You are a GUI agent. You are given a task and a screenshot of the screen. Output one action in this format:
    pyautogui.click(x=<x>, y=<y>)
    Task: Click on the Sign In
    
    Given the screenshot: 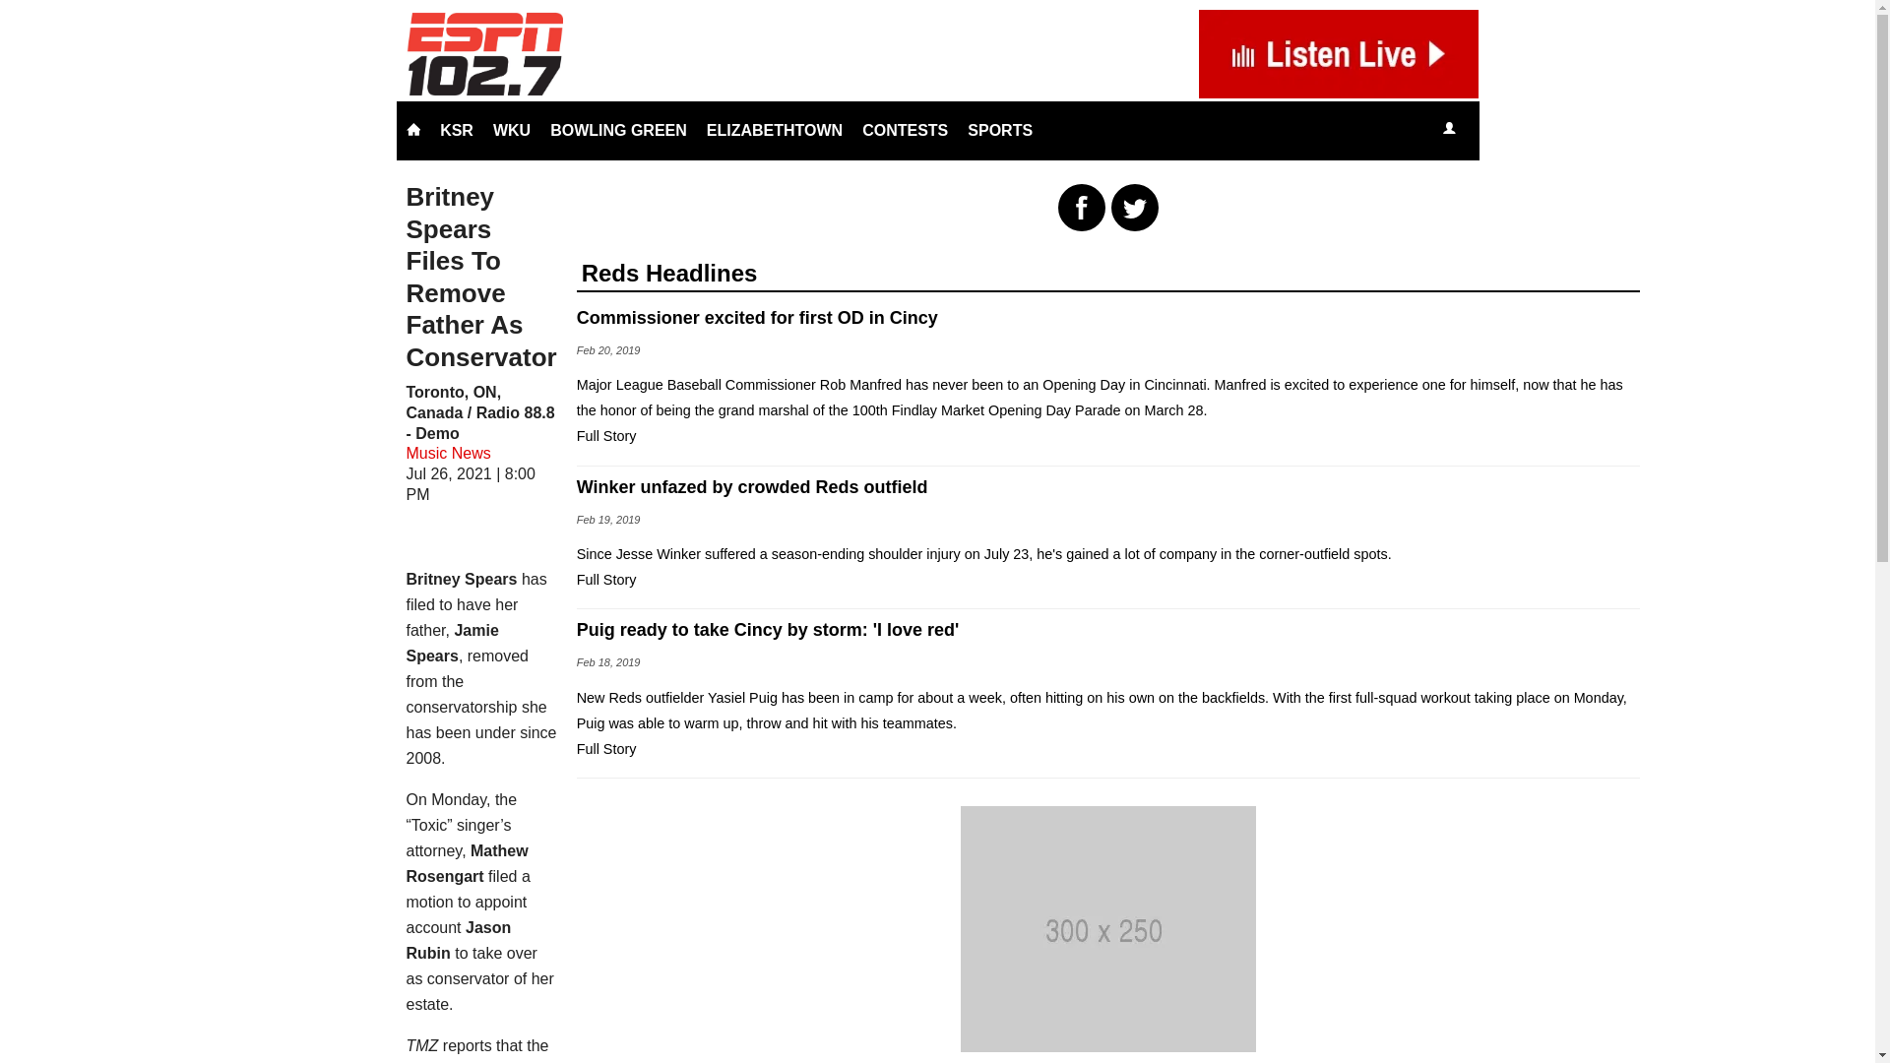 What is the action you would take?
    pyautogui.click(x=1448, y=130)
    